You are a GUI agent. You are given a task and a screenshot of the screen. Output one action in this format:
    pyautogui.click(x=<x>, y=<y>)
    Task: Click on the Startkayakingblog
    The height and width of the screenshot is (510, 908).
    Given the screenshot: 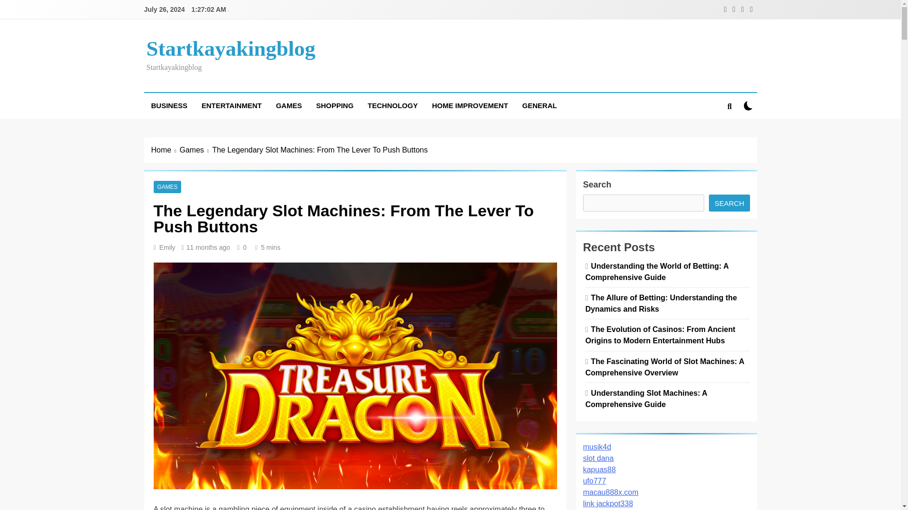 What is the action you would take?
    pyautogui.click(x=231, y=48)
    